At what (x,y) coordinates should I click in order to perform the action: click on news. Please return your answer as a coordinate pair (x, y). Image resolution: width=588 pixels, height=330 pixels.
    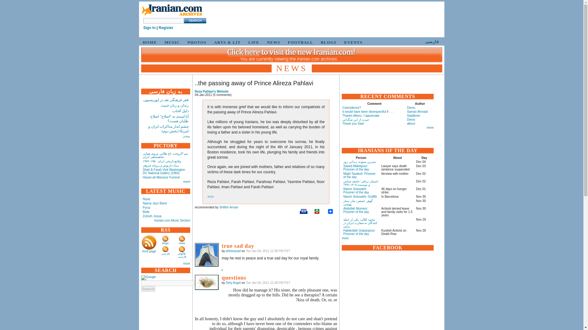
    Looking at the image, I should click on (182, 243).